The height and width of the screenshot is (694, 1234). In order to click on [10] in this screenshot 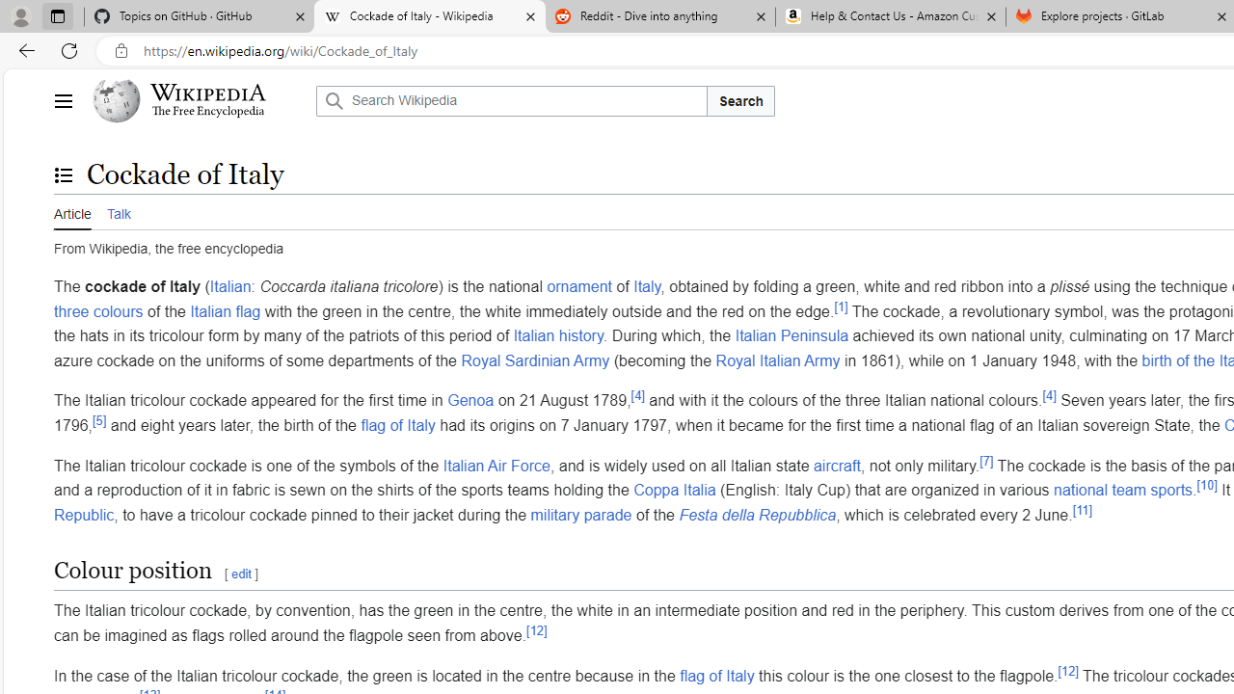, I will do `click(1207, 485)`.